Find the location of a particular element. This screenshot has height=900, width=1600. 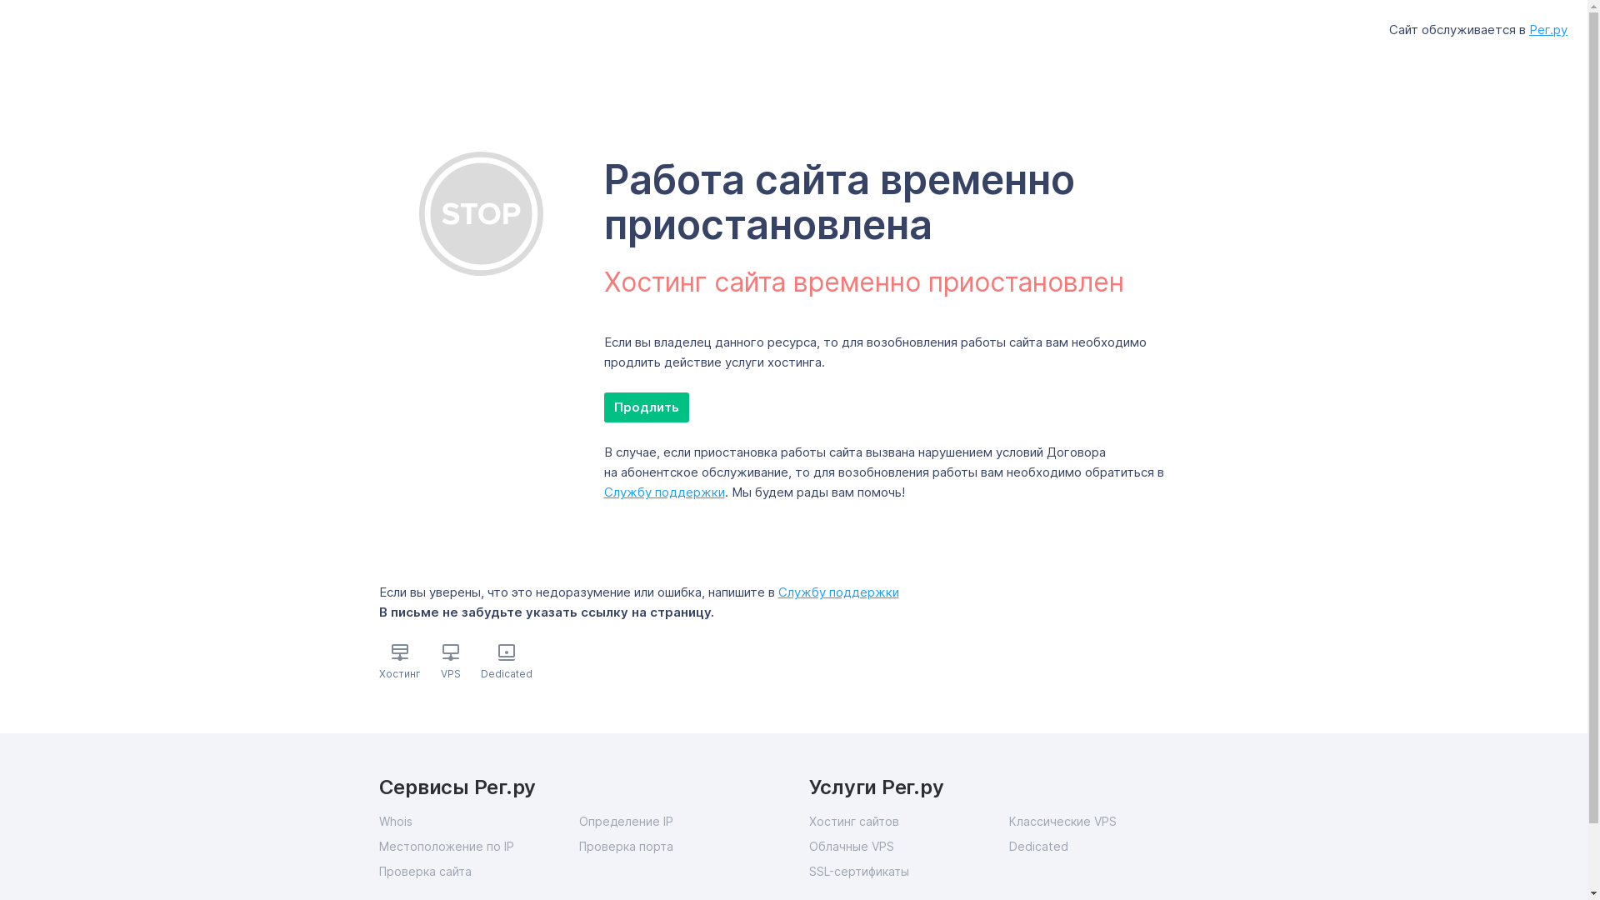

VPS is located at coordinates (450, 673).